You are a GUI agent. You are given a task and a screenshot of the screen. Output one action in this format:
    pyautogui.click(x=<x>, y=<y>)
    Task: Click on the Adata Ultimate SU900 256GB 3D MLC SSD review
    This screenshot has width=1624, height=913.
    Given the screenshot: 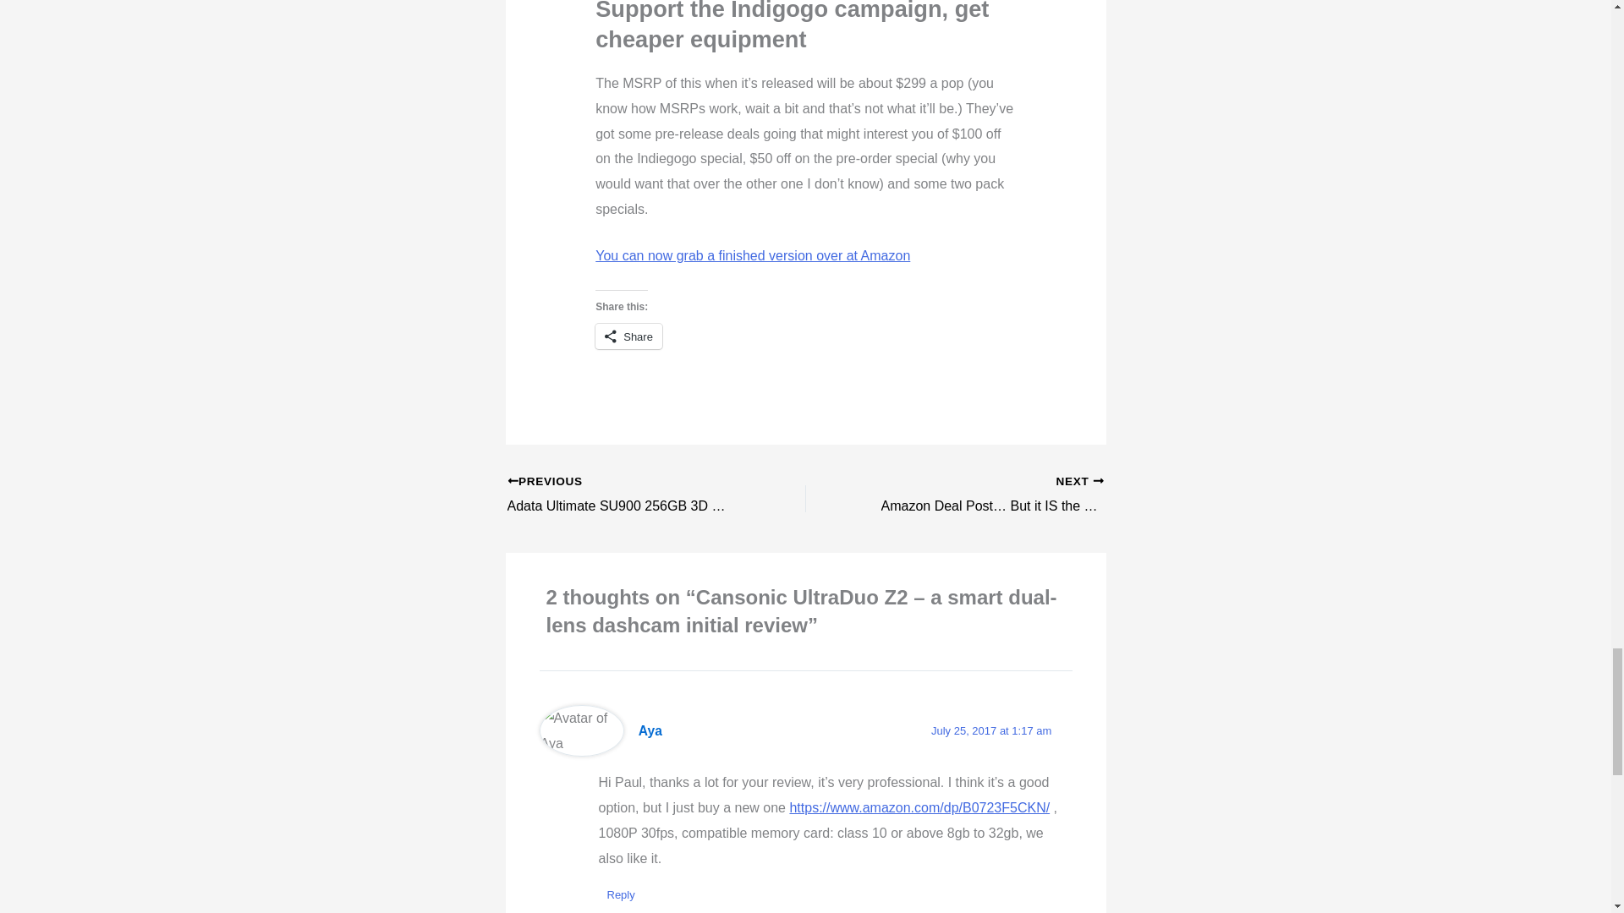 What is the action you would take?
    pyautogui.click(x=627, y=495)
    